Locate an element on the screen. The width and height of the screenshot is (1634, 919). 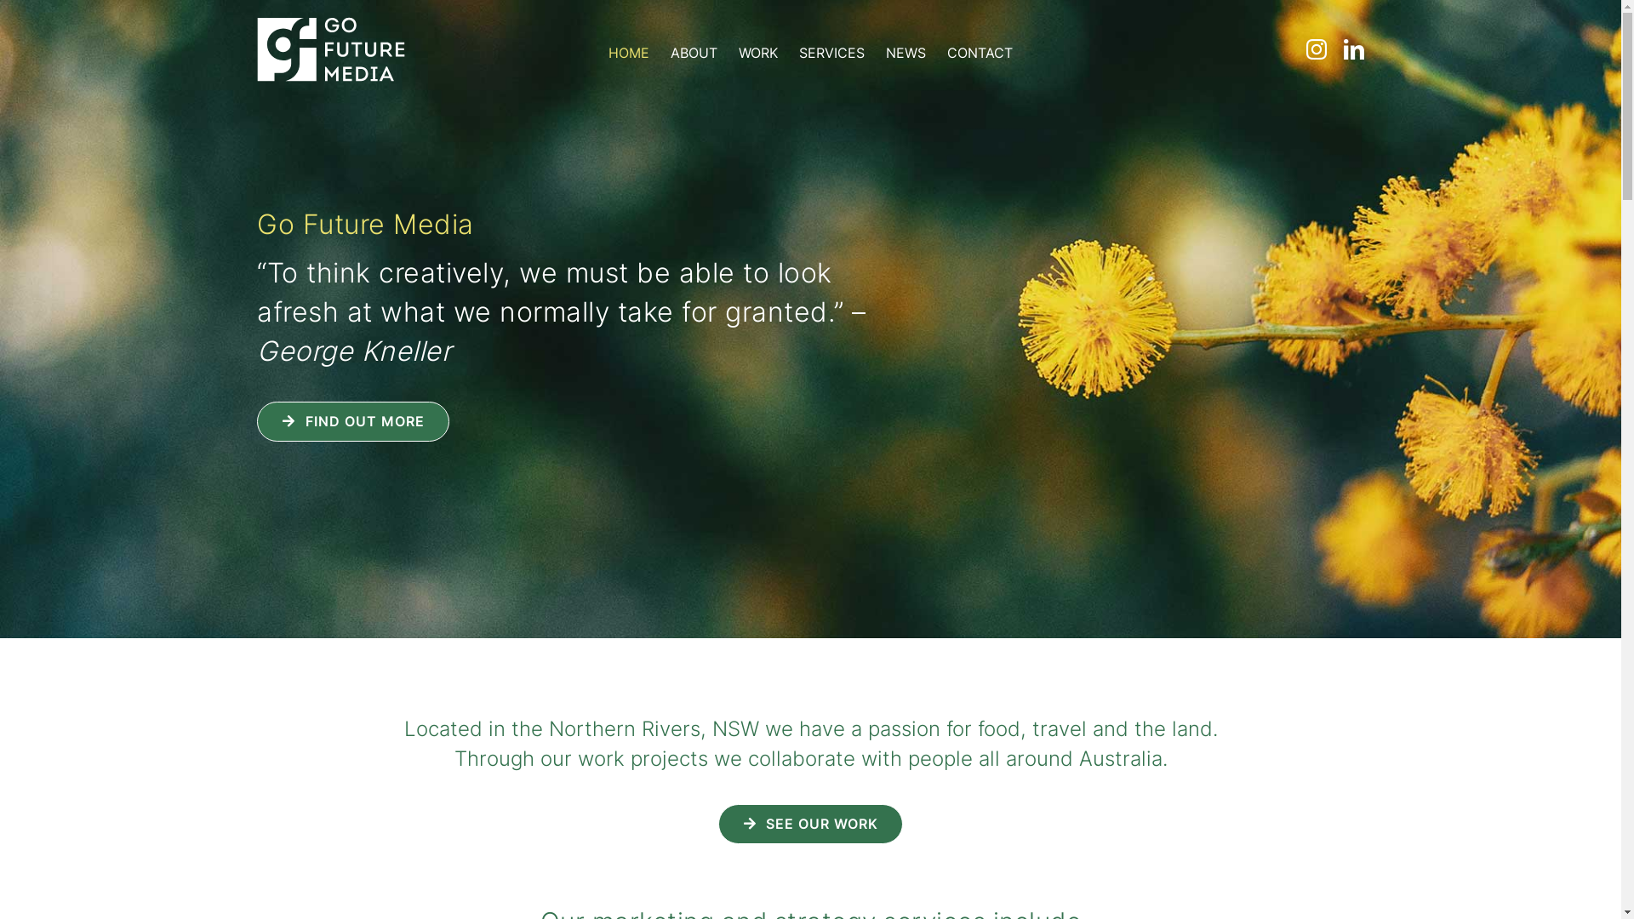
FIND OUT MORE is located at coordinates (352, 422).